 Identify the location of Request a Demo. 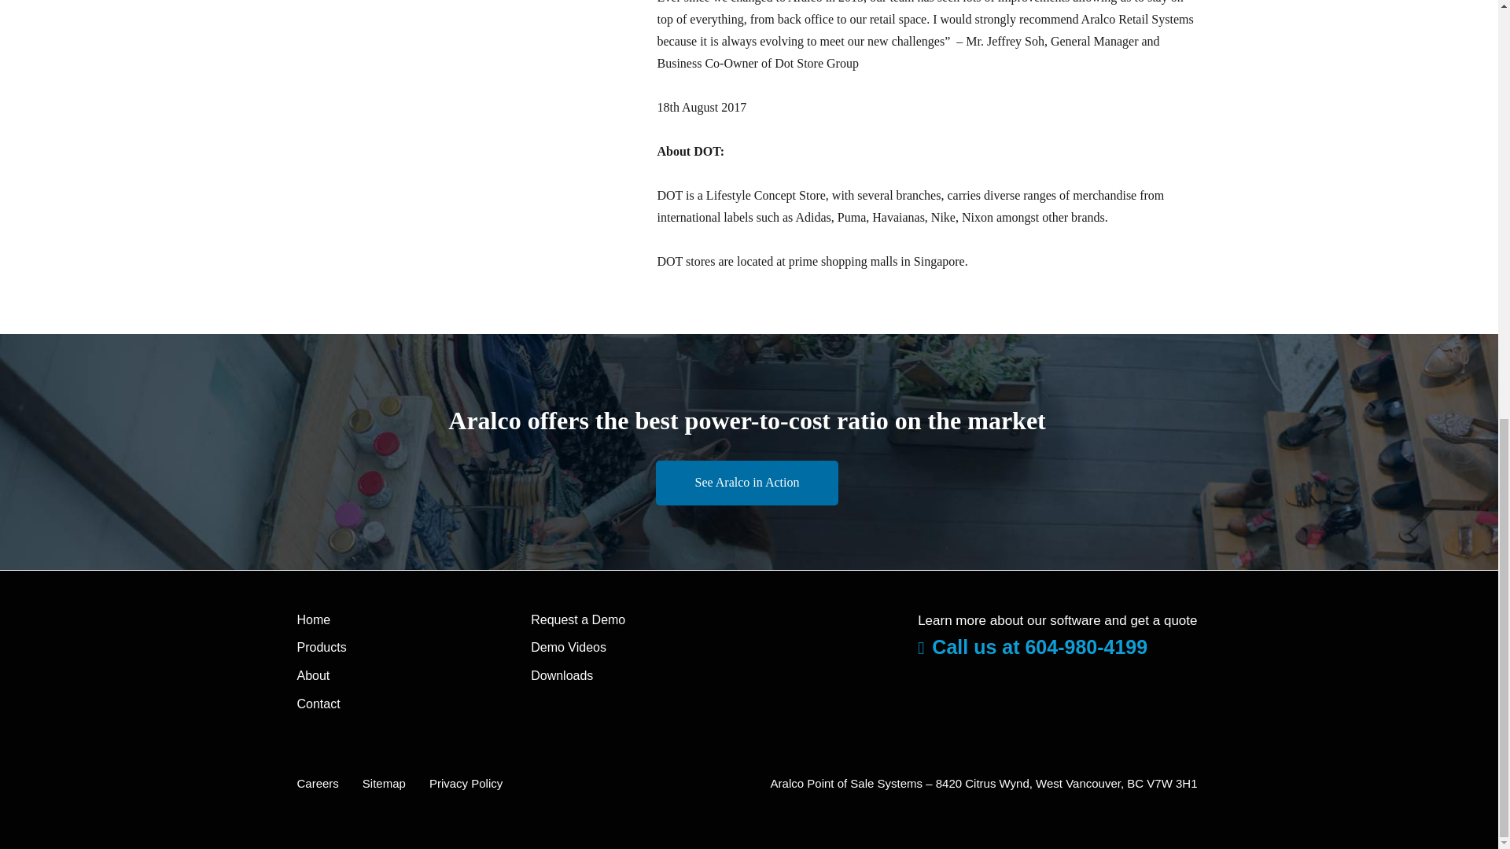
(577, 619).